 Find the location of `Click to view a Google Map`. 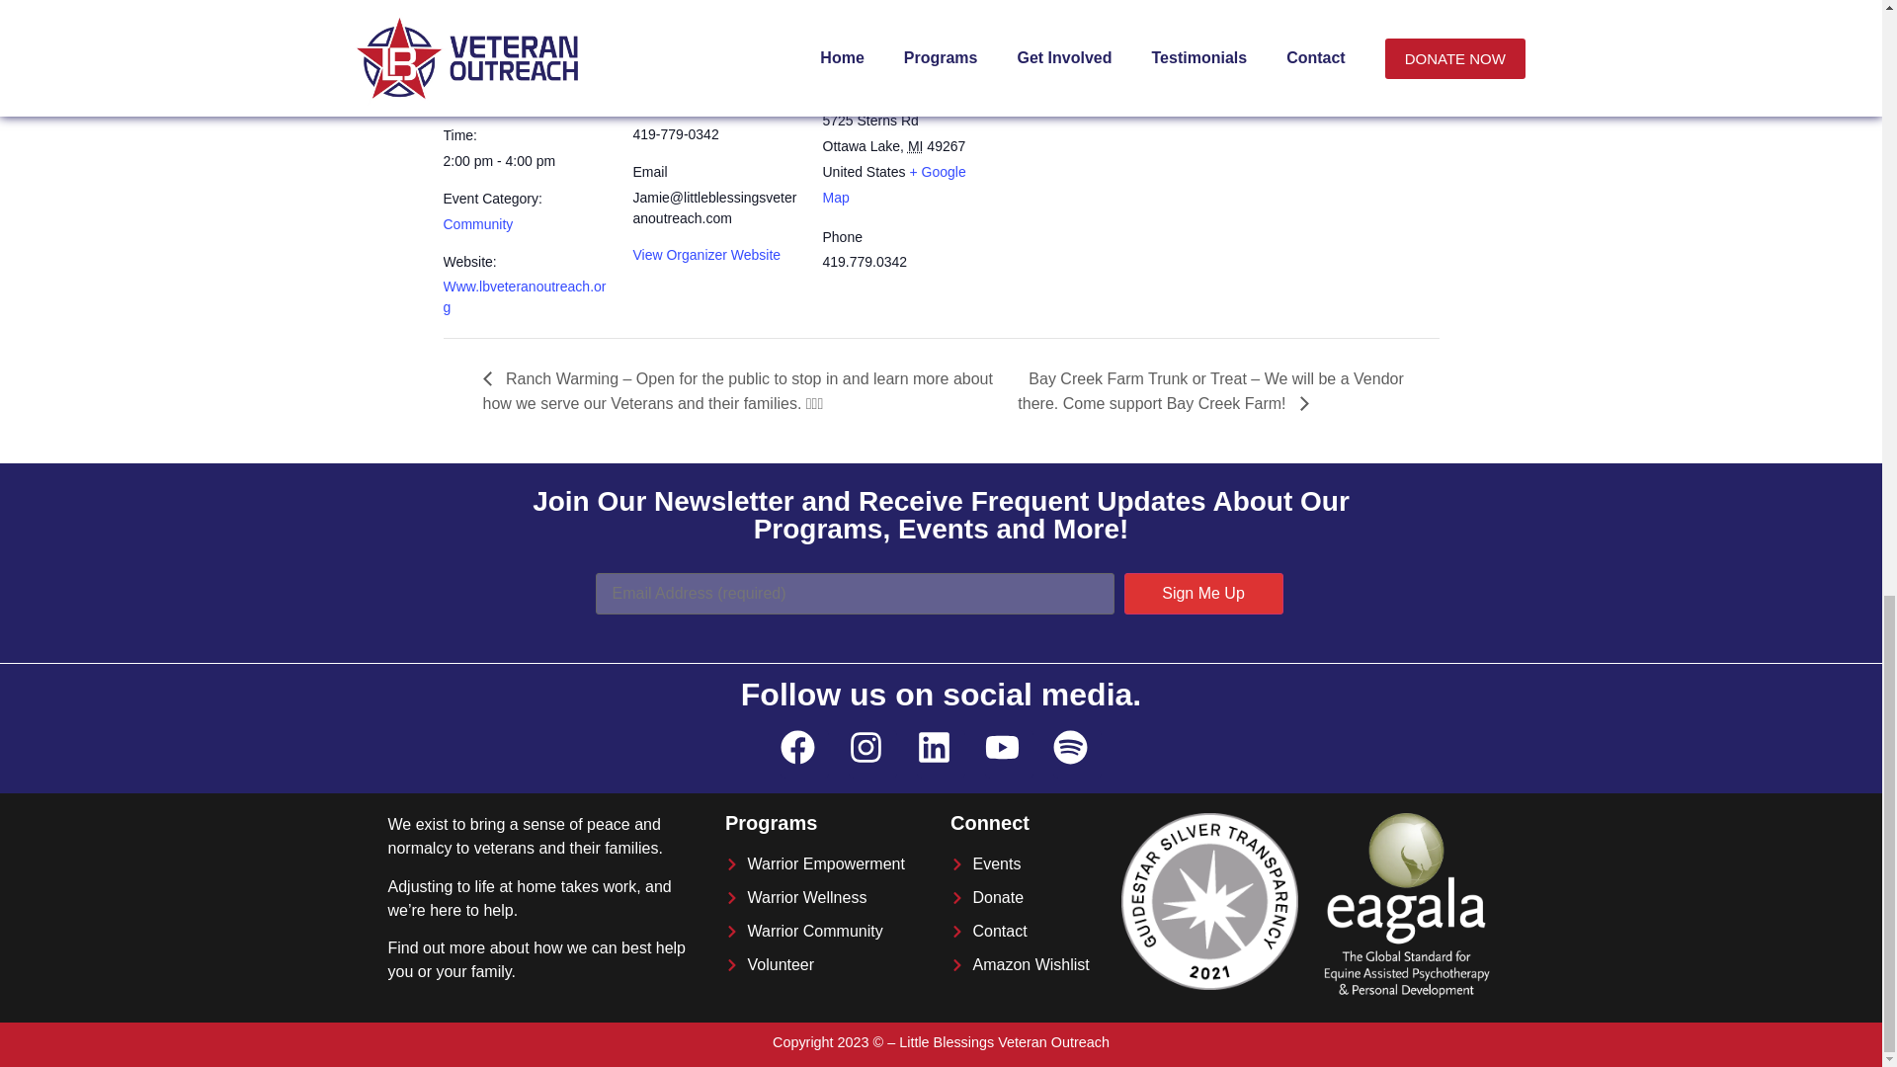

Click to view a Google Map is located at coordinates (893, 185).